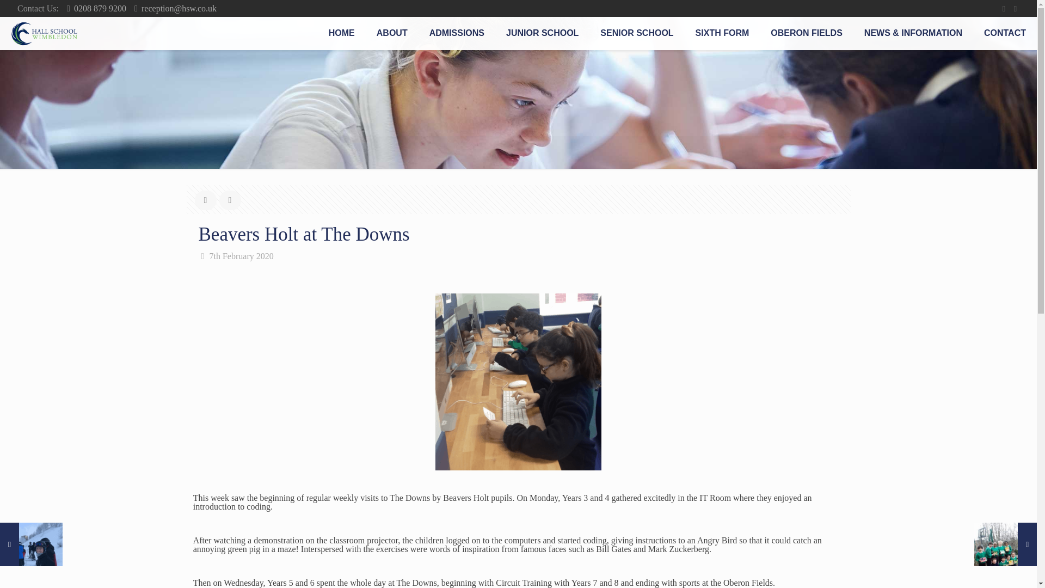 This screenshot has height=588, width=1045. What do you see at coordinates (457, 33) in the screenshot?
I see `ADMISSIONS` at bounding box center [457, 33].